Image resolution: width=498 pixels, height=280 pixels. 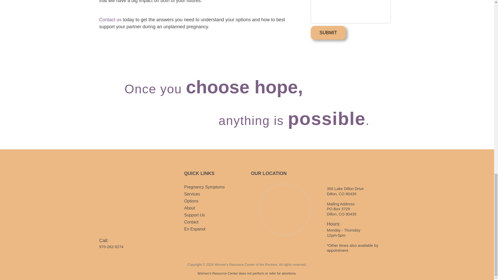 What do you see at coordinates (192, 194) in the screenshot?
I see `Services` at bounding box center [192, 194].